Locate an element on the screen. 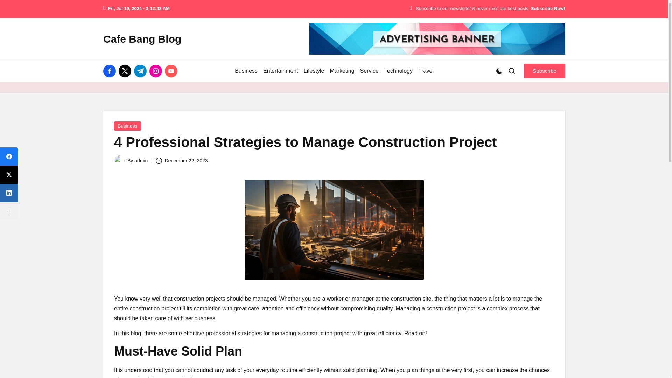 The image size is (672, 378). Subscribe Now! is located at coordinates (548, 9).